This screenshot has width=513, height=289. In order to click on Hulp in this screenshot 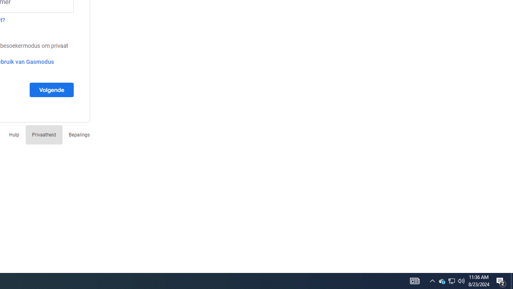, I will do `click(14, 135)`.